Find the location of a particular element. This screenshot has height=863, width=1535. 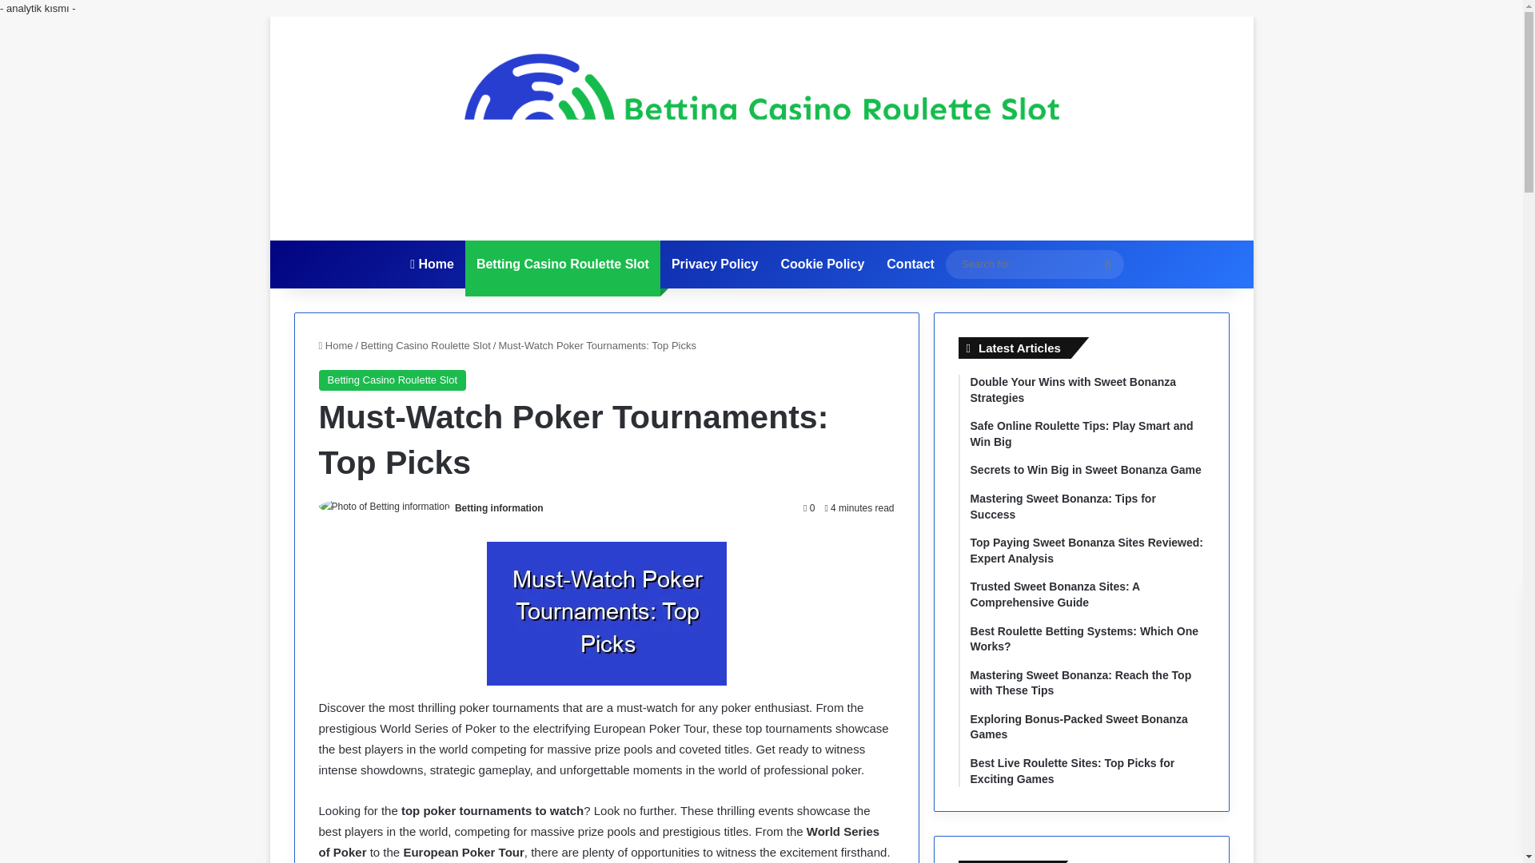

Home is located at coordinates (335, 345).